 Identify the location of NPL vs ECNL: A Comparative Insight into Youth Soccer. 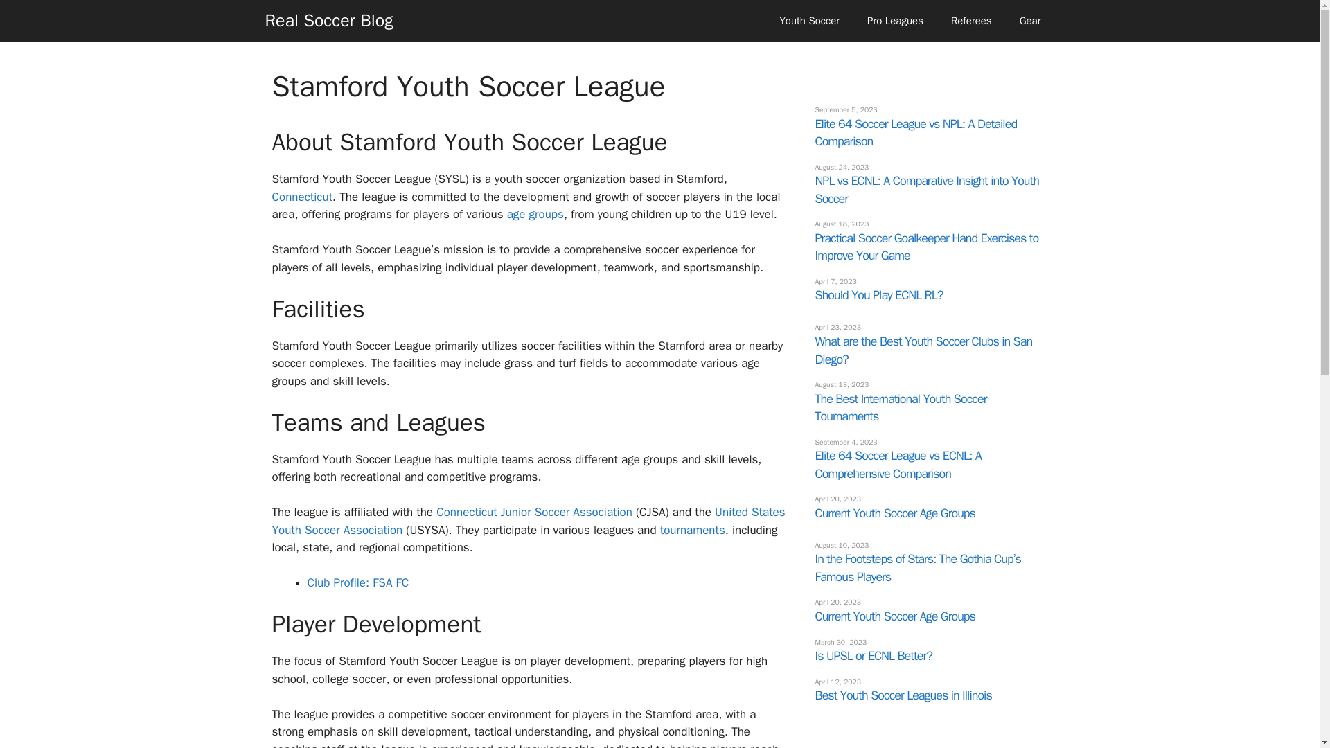
(926, 190).